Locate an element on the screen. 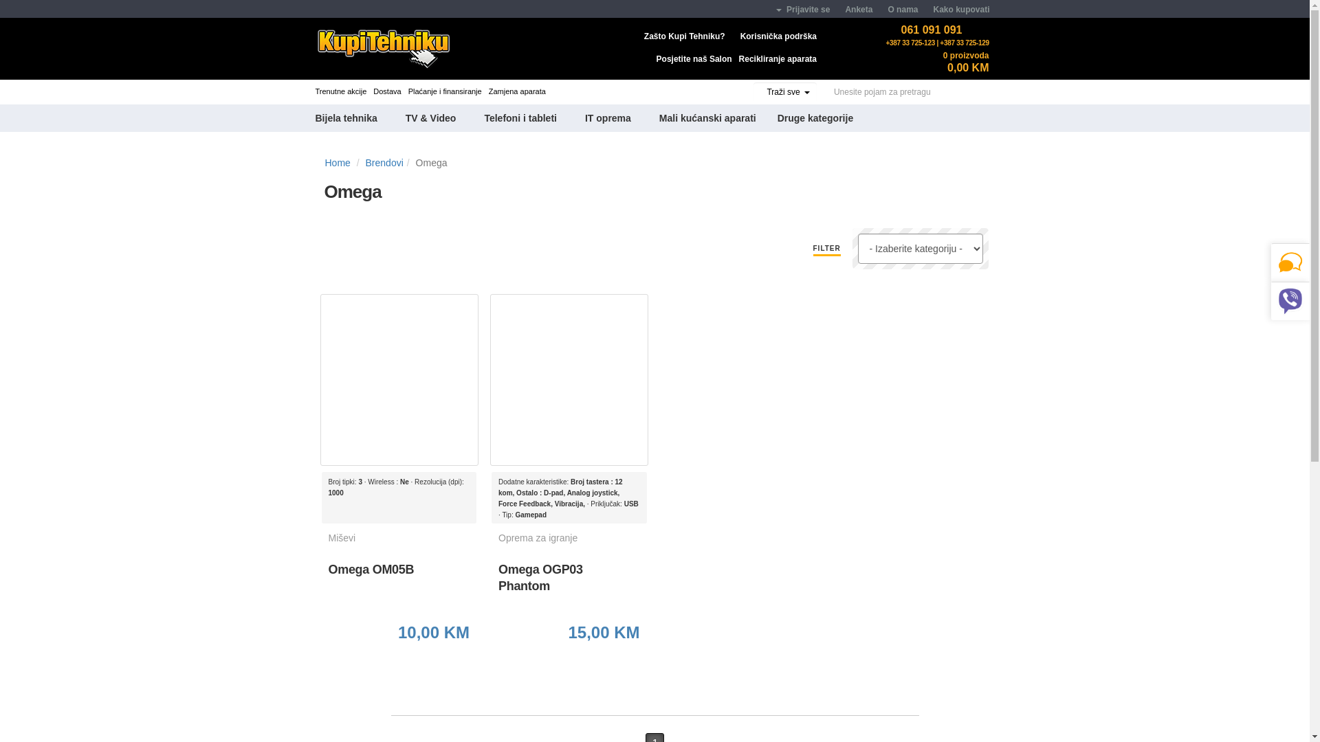 This screenshot has height=742, width=1320. Kako kupovati is located at coordinates (962, 10).